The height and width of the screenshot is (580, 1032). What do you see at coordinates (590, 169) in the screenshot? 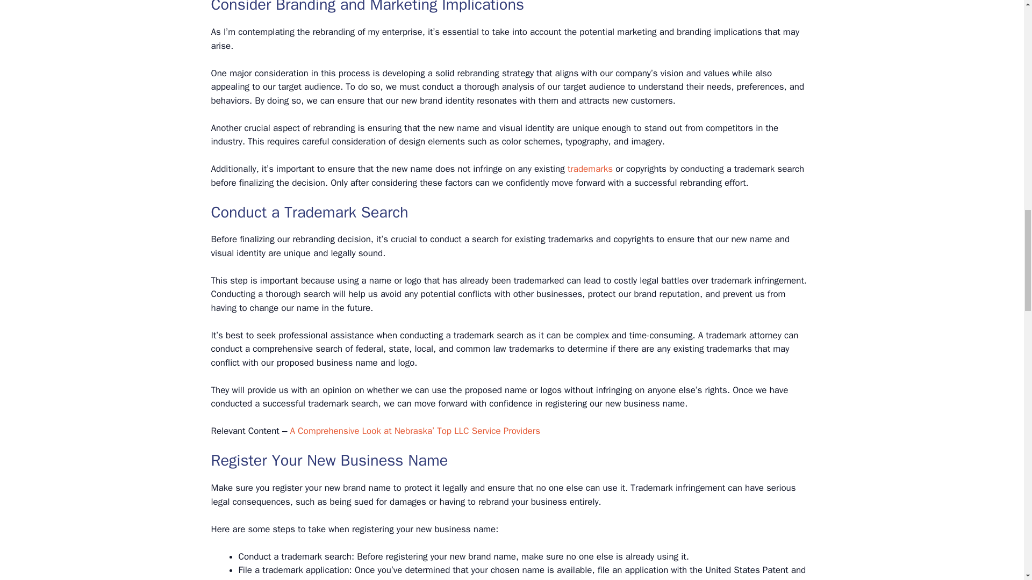
I see `The Ultimate List of Top Trademark Services in 2023` at bounding box center [590, 169].